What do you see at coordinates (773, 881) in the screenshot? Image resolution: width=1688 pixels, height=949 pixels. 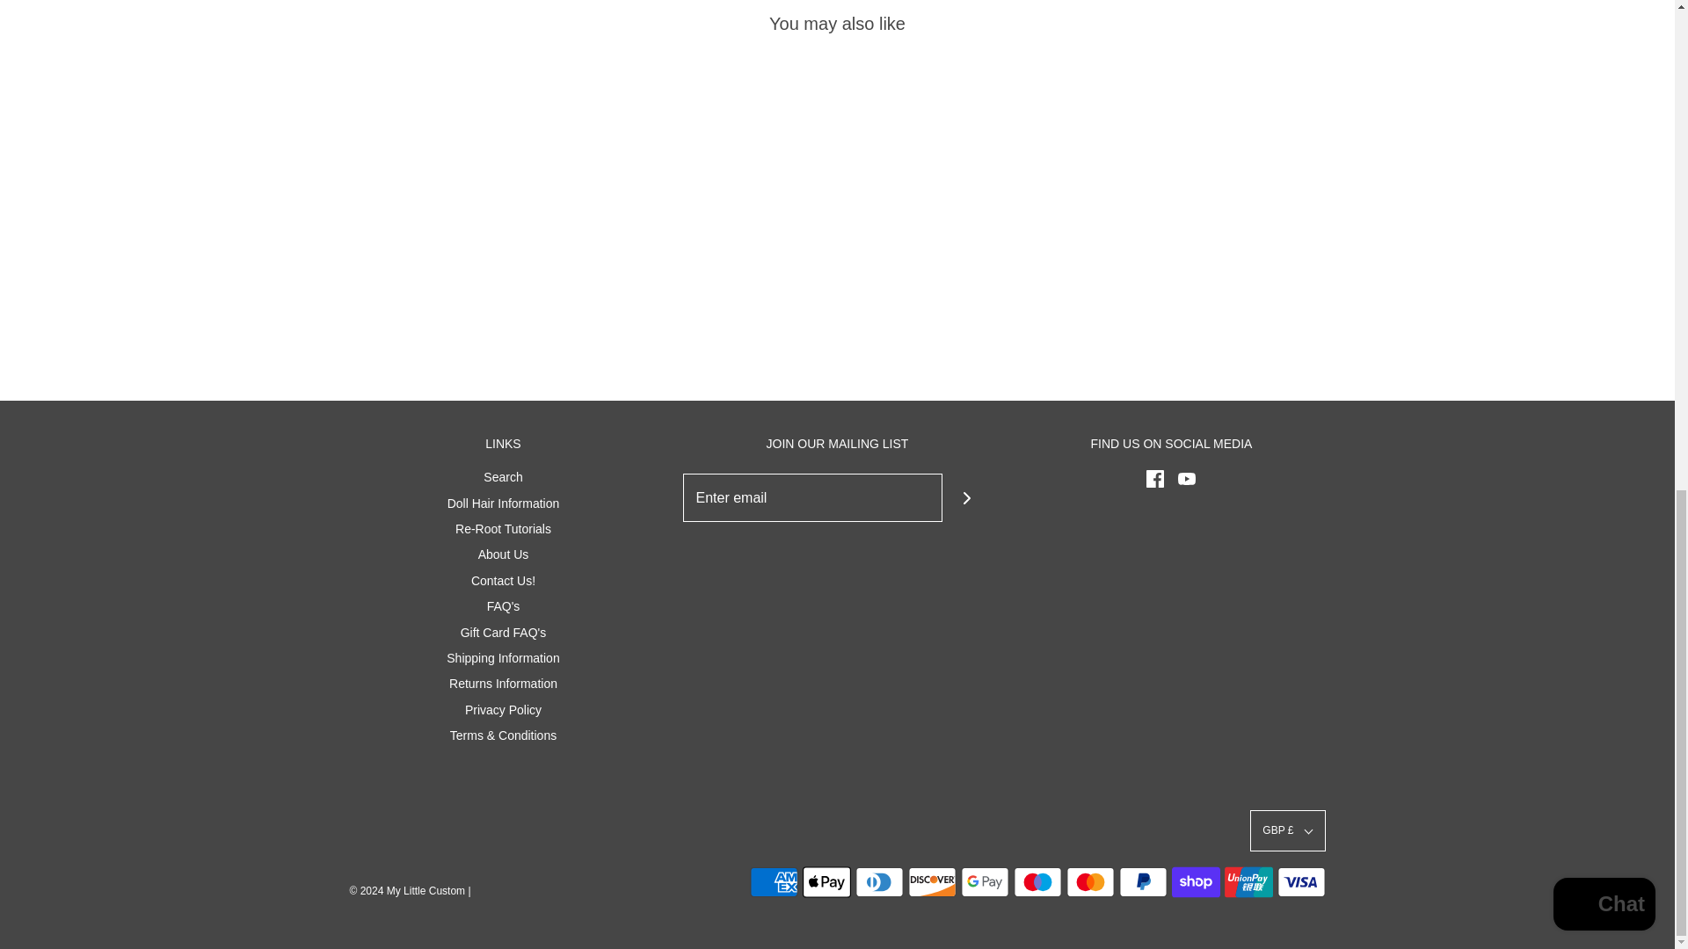 I see `American Express` at bounding box center [773, 881].